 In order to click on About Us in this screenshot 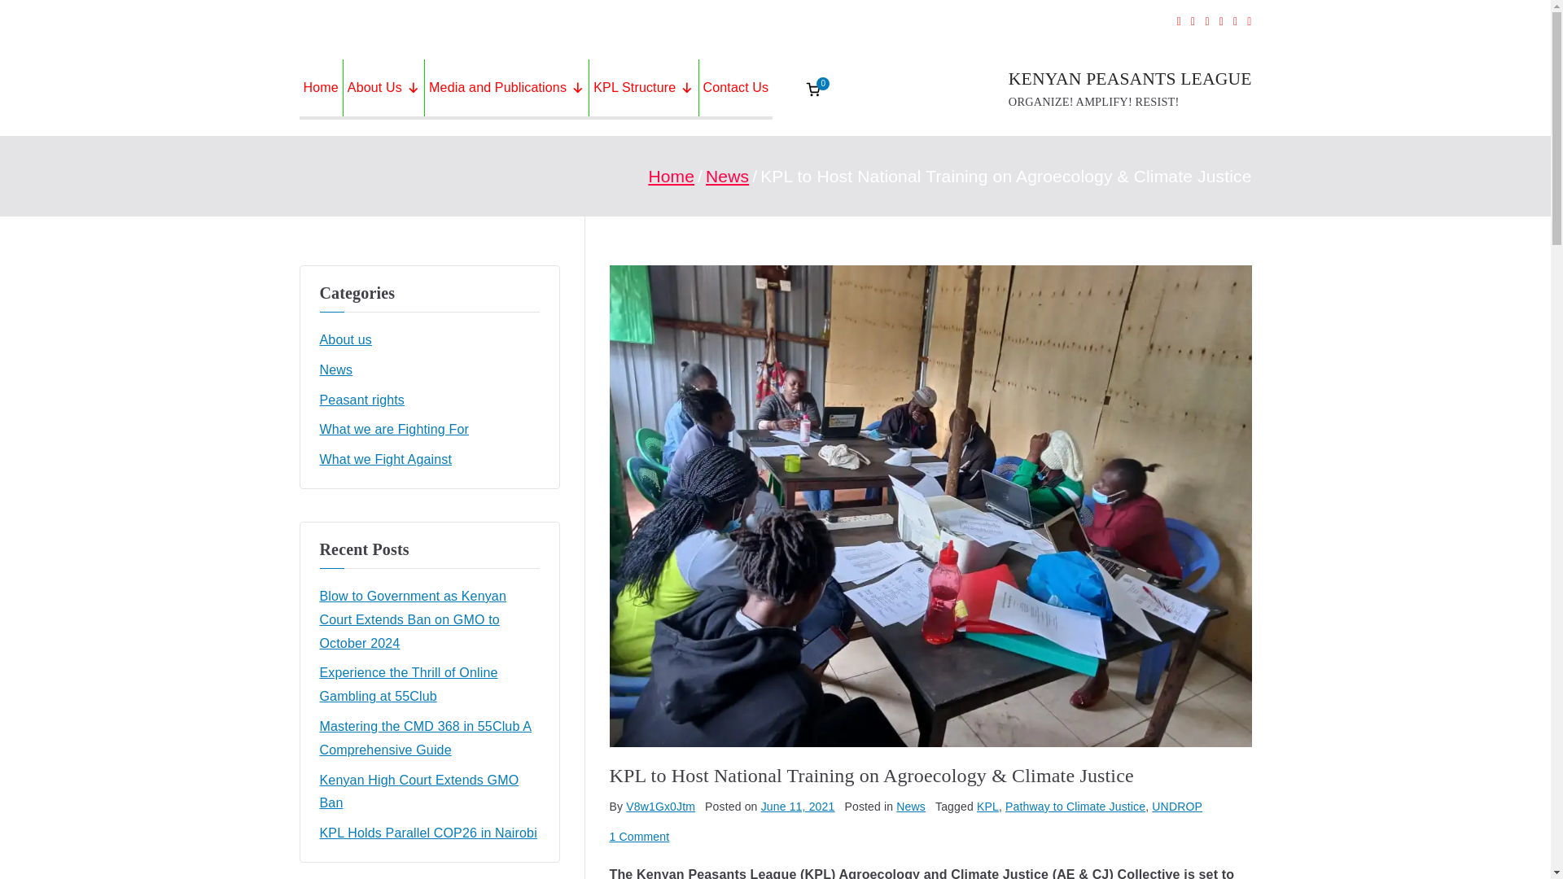, I will do `click(383, 88)`.